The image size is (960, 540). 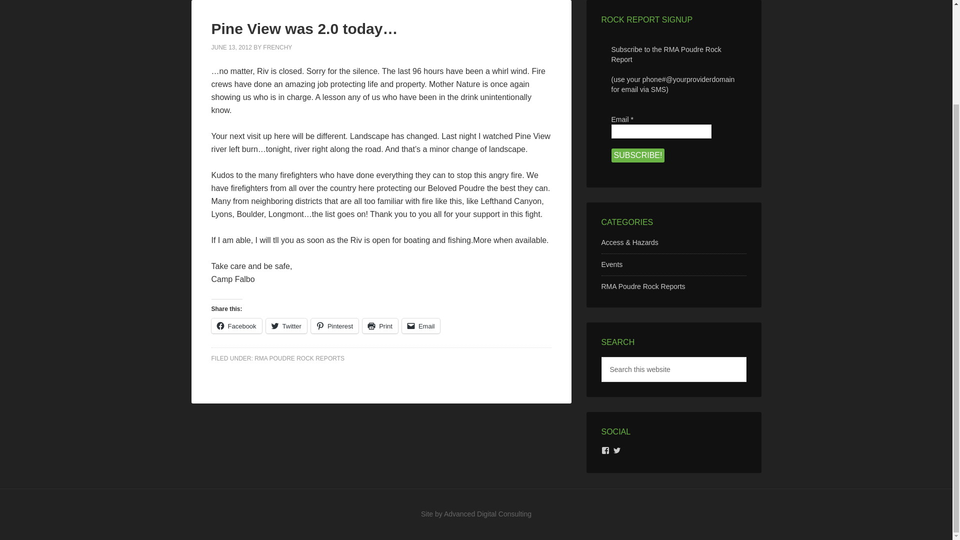 What do you see at coordinates (380, 326) in the screenshot?
I see `Click to print` at bounding box center [380, 326].